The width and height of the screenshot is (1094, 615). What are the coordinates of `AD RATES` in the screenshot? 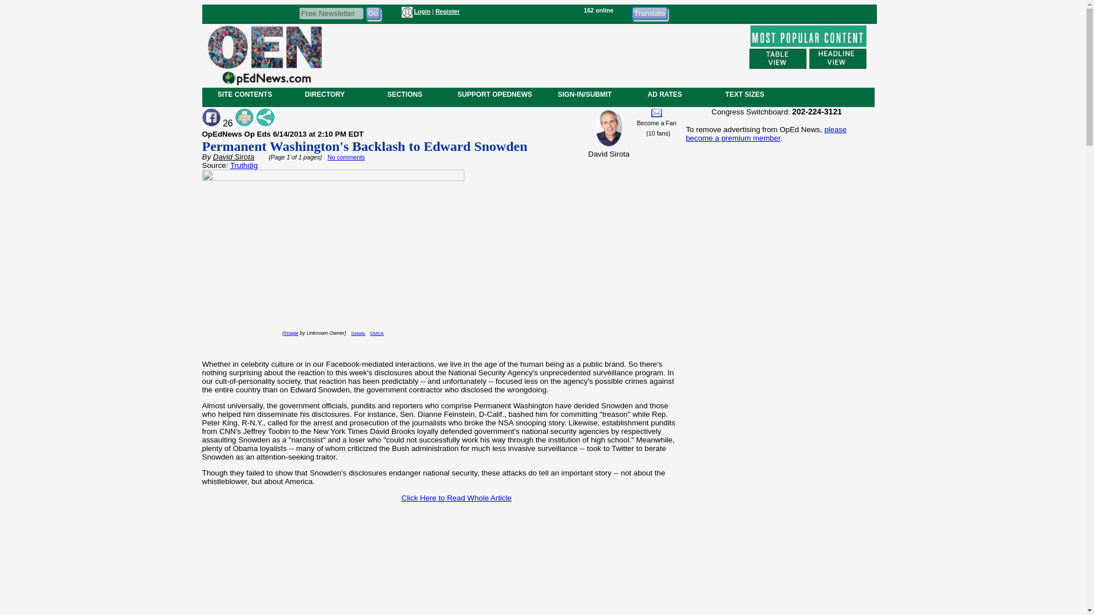 It's located at (664, 94).